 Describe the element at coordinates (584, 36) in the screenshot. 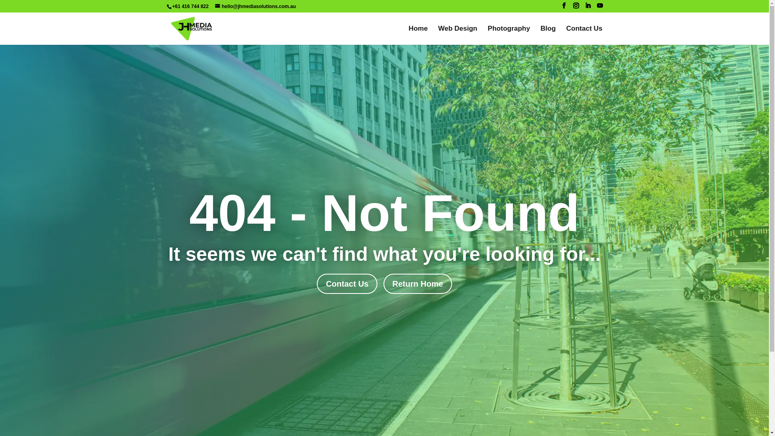

I see `Contact Us` at that location.